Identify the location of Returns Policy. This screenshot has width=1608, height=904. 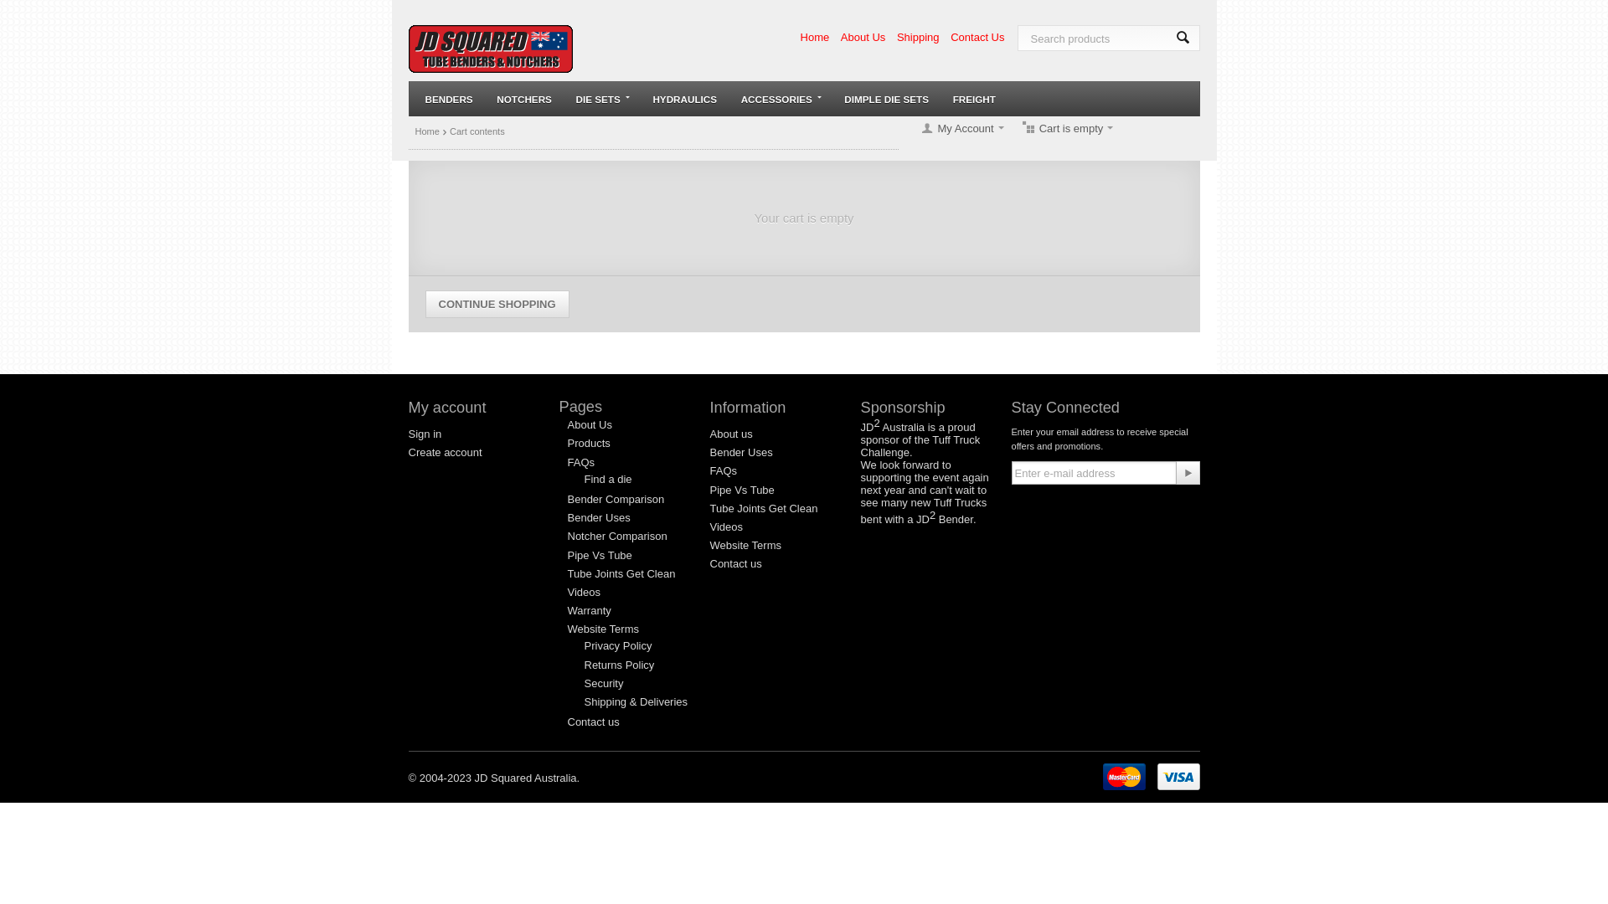
(620, 665).